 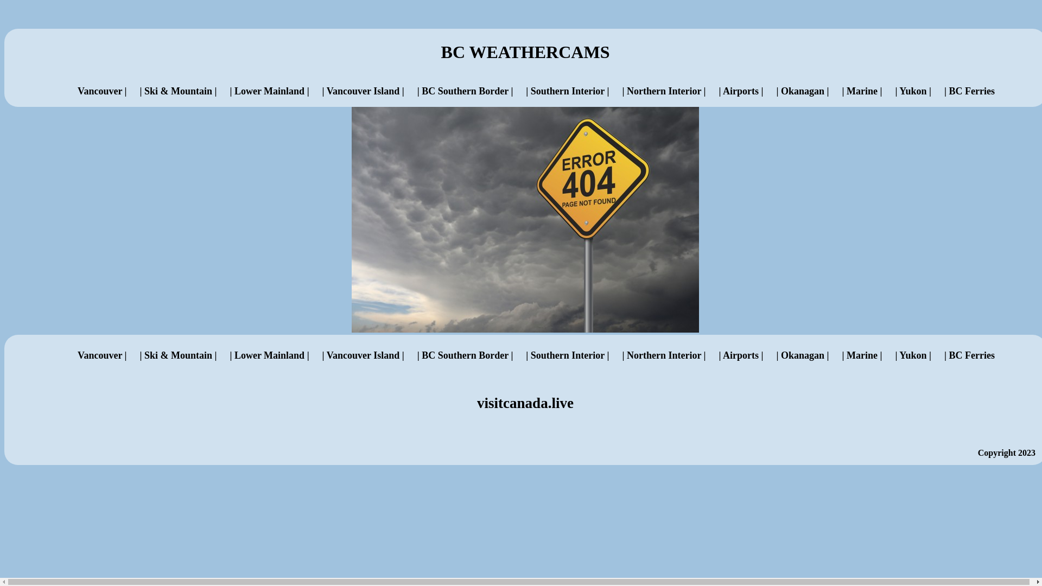 I want to click on | Airports |, so click(x=741, y=91).